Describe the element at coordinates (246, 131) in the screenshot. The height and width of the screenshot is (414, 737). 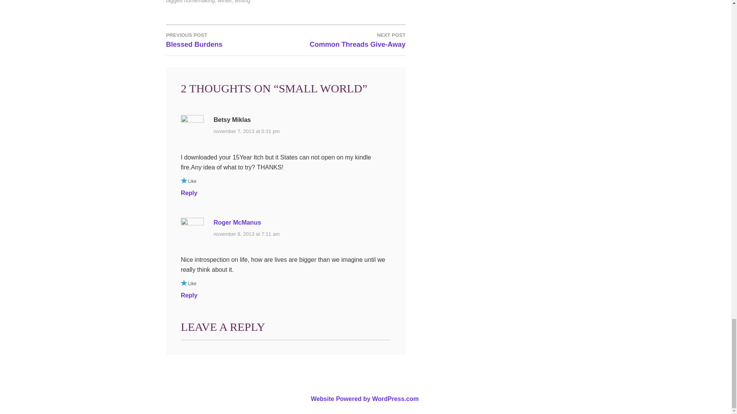
I see `Roger McManus` at that location.